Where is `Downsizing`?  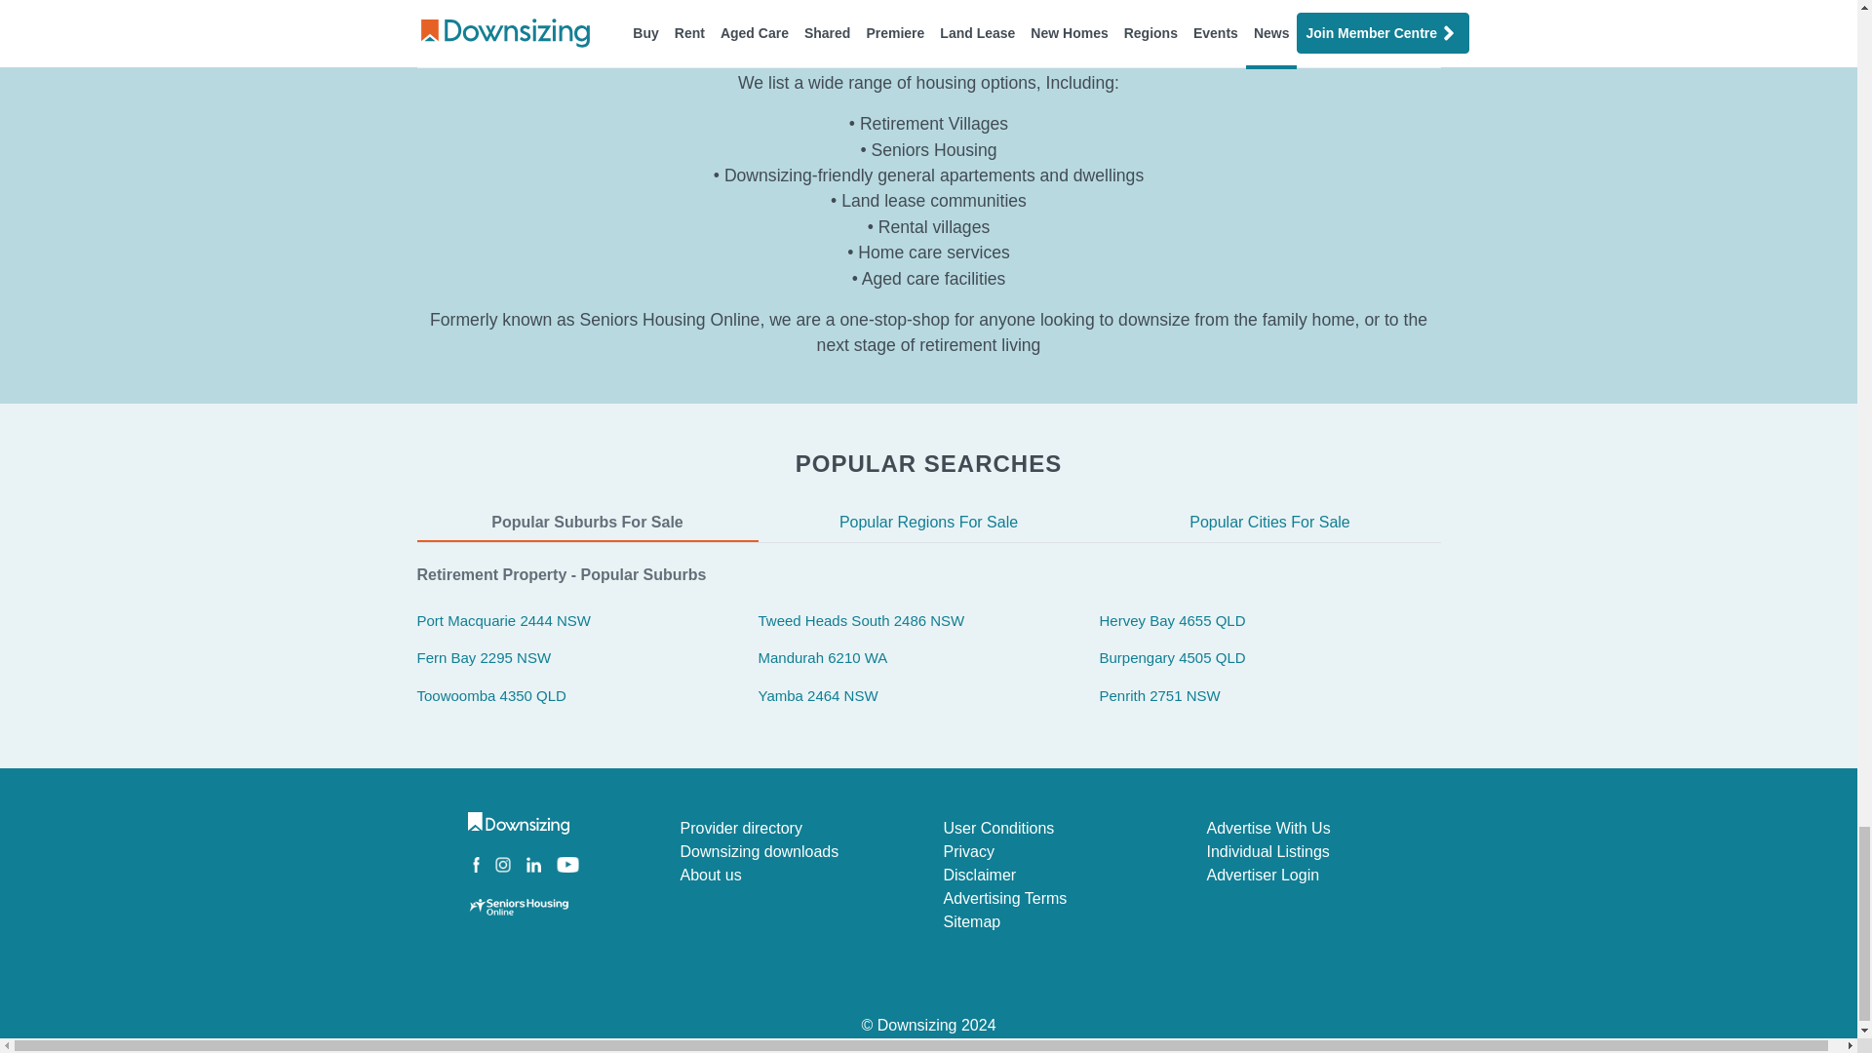
Downsizing is located at coordinates (928, 1025).